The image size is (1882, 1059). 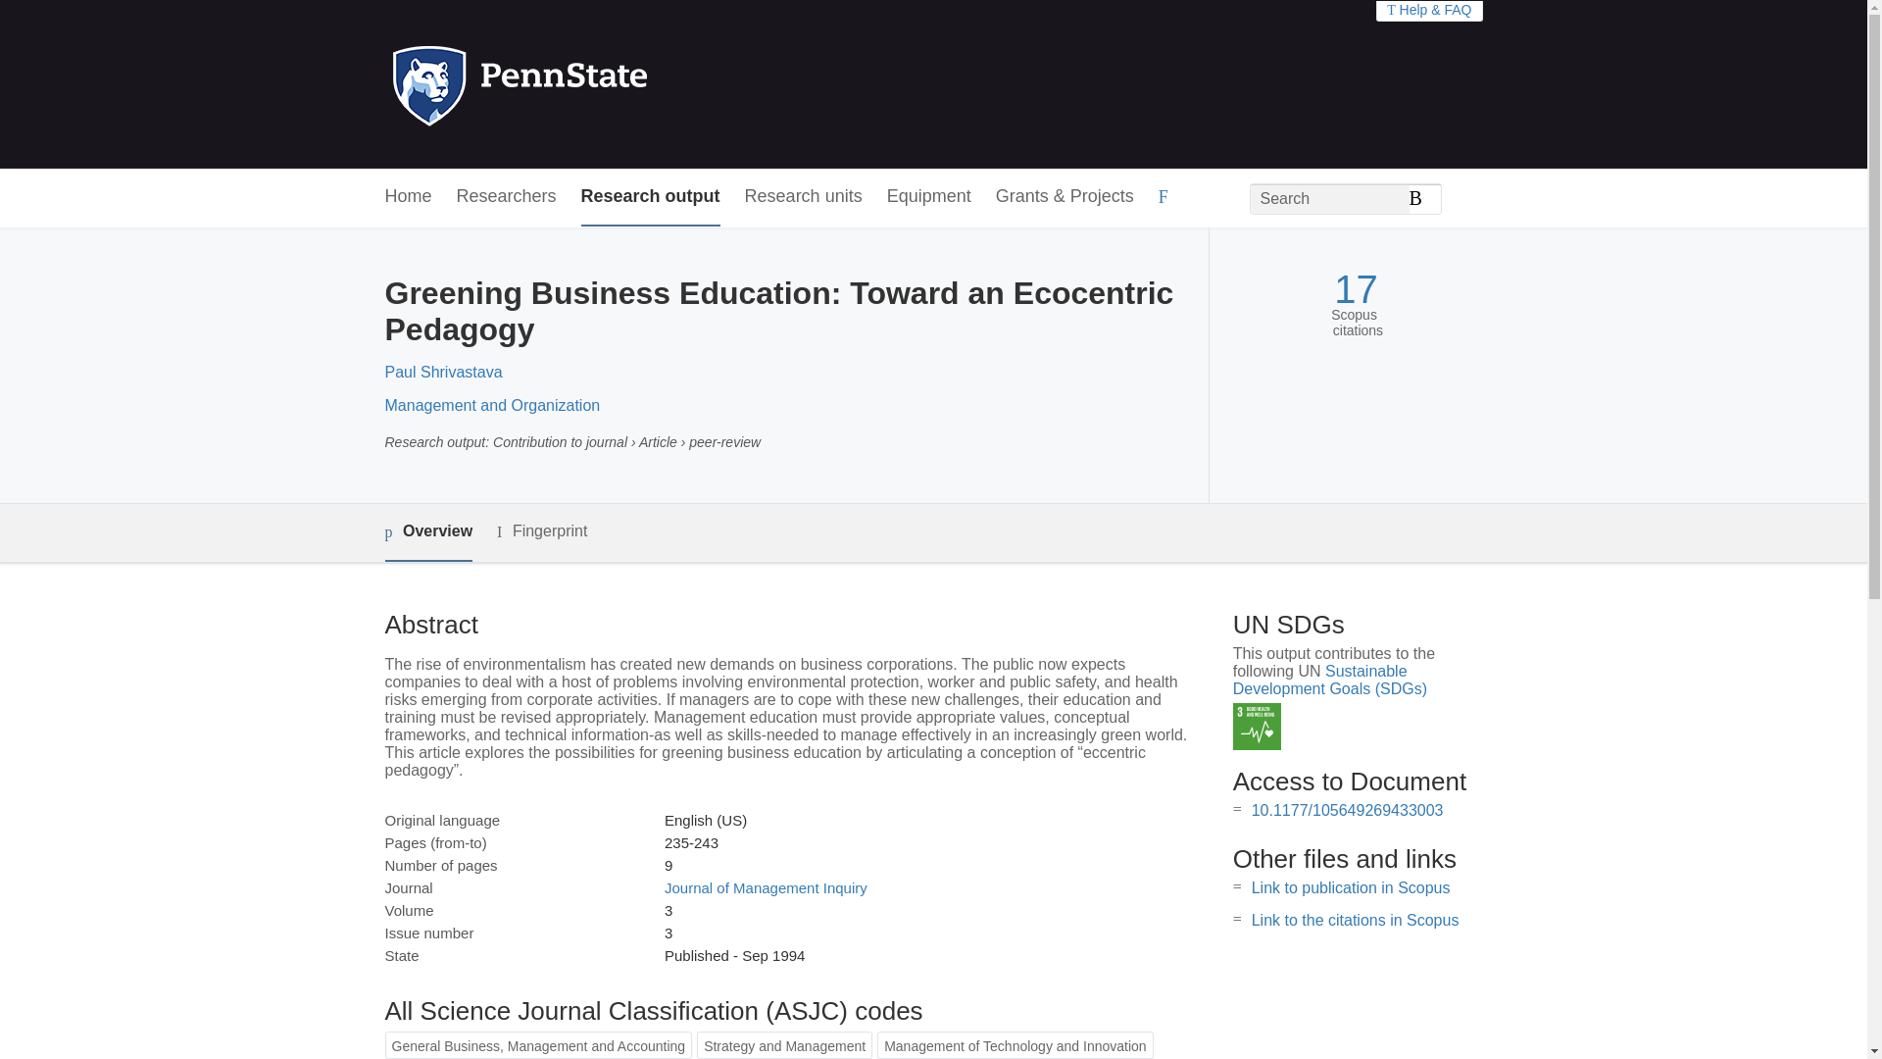 I want to click on Link to the citations in Scopus, so click(x=1355, y=920).